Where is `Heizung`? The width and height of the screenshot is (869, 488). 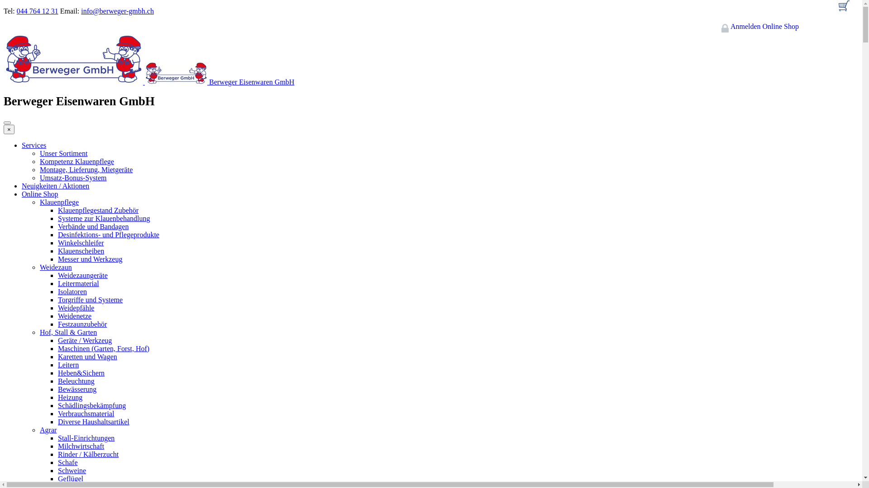
Heizung is located at coordinates (70, 398).